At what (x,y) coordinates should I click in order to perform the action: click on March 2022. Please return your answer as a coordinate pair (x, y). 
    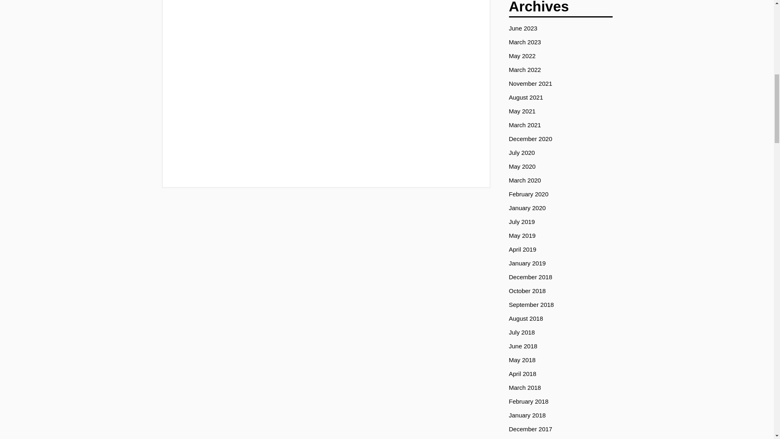
    Looking at the image, I should click on (524, 70).